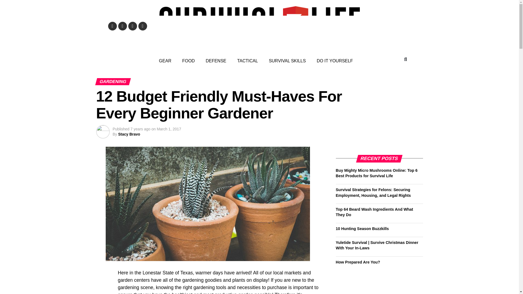 This screenshot has width=523, height=294. Describe the element at coordinates (287, 61) in the screenshot. I see `SURVIVAL SKILLS` at that location.